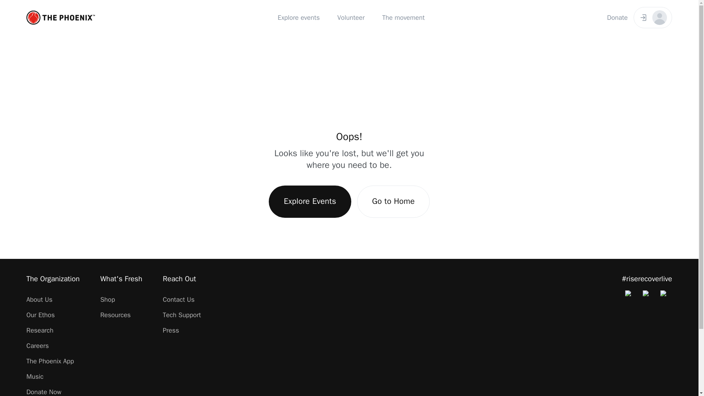 This screenshot has width=704, height=396. Describe the element at coordinates (310, 202) in the screenshot. I see `Explore Events` at that location.